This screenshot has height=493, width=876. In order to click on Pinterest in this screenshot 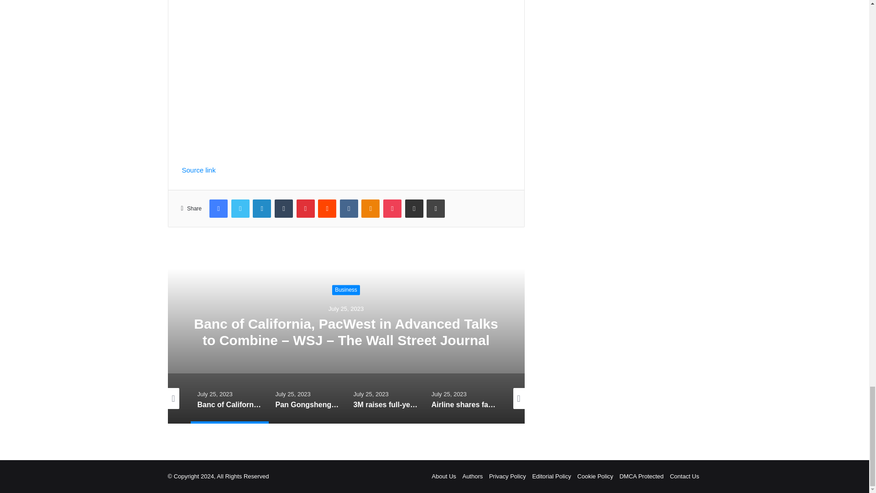, I will do `click(306, 209)`.